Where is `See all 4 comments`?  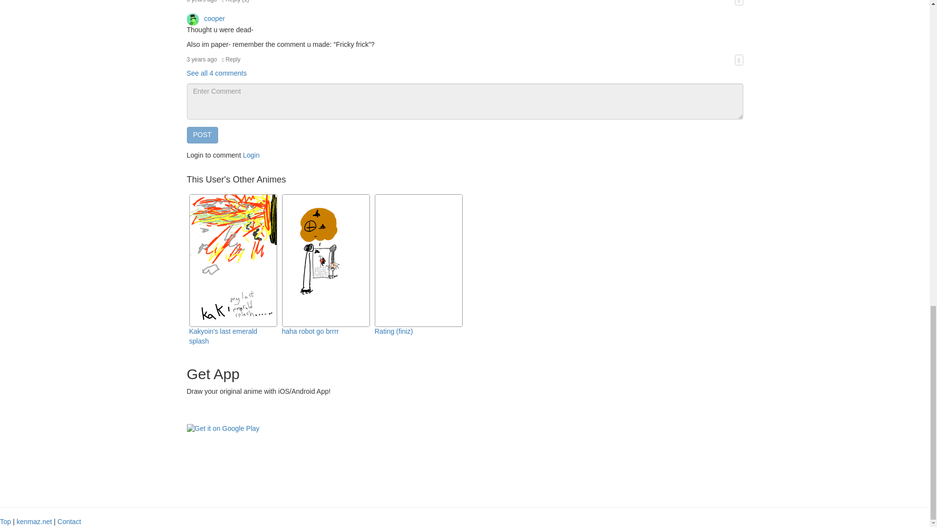
See all 4 comments is located at coordinates (216, 73).